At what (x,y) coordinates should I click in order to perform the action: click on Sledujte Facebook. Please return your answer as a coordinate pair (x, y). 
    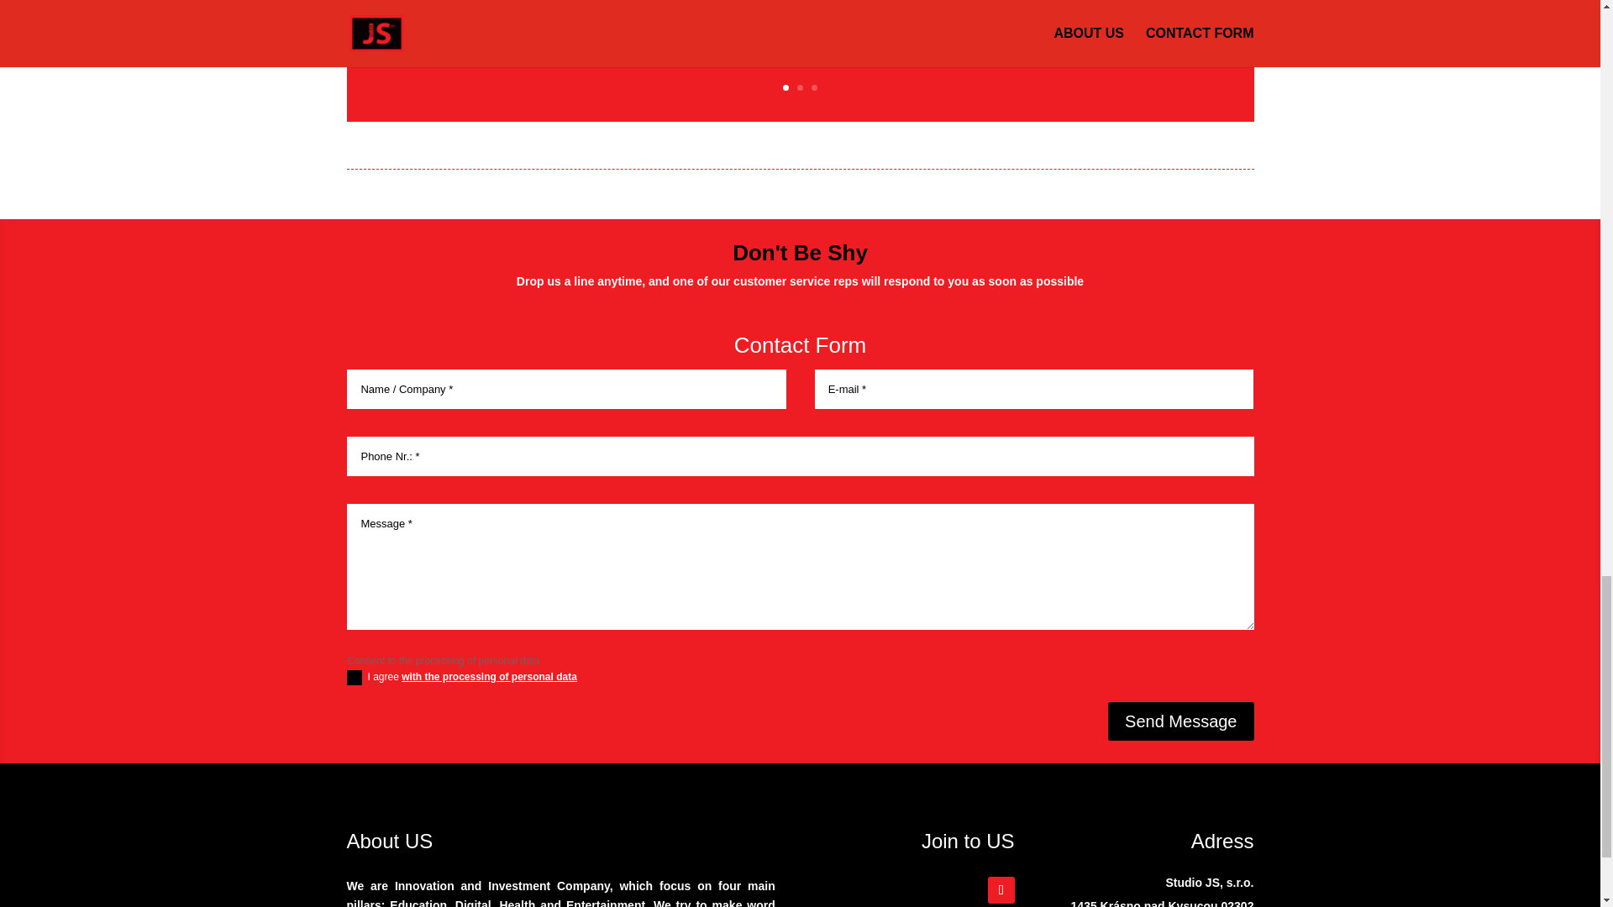
    Looking at the image, I should click on (1001, 890).